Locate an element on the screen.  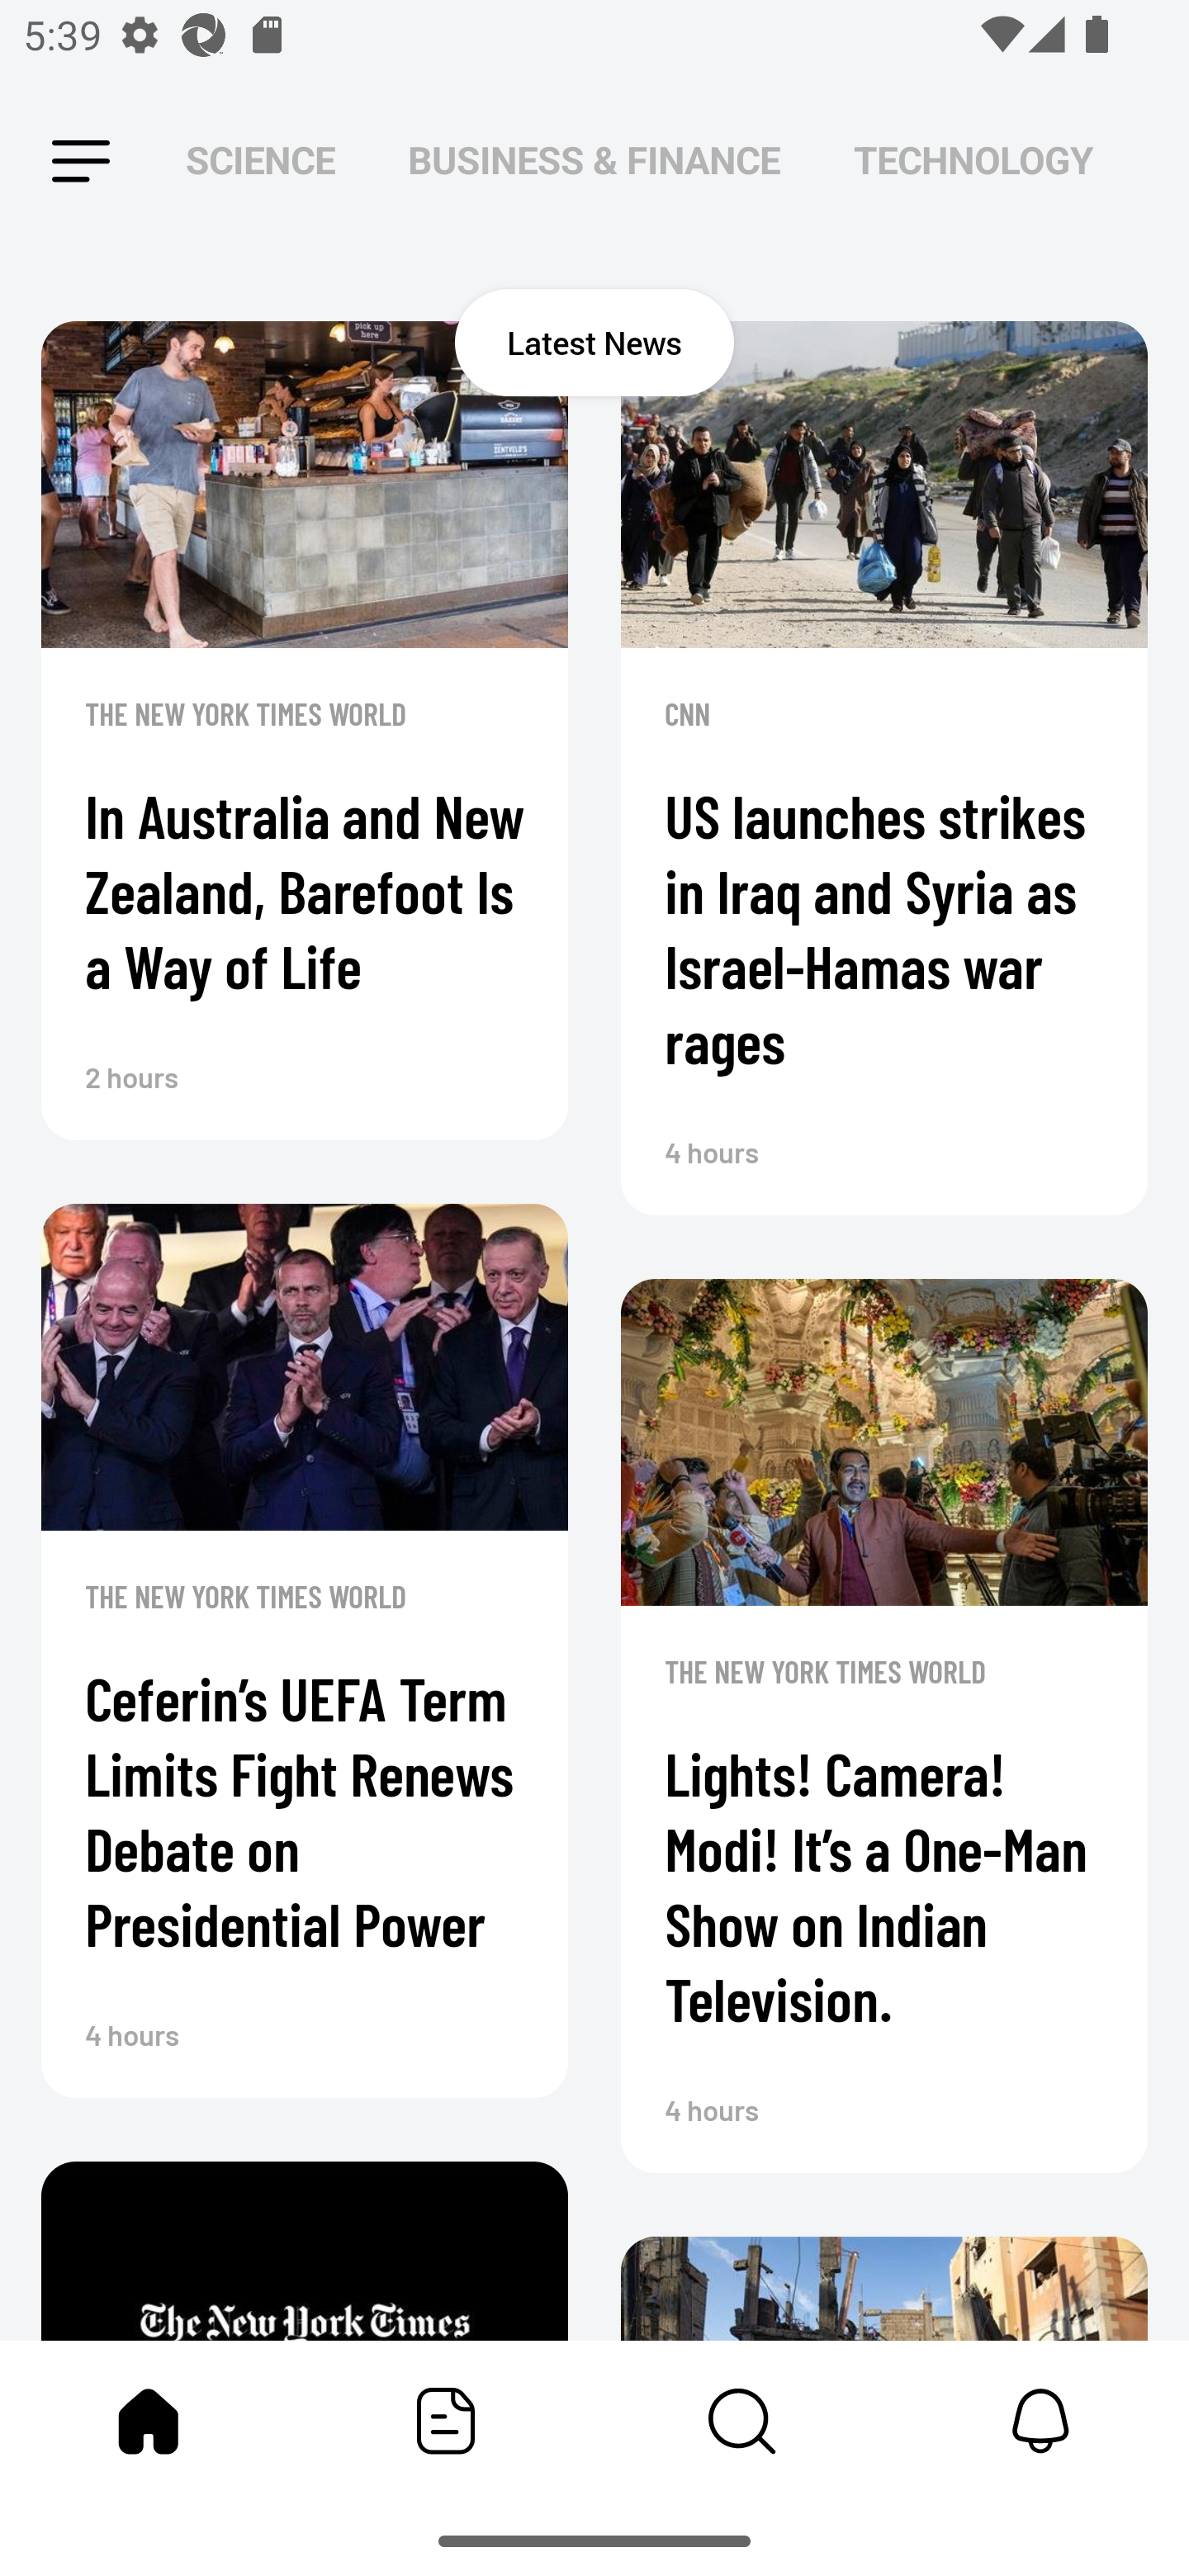
TECHNOLOGY is located at coordinates (973, 160).